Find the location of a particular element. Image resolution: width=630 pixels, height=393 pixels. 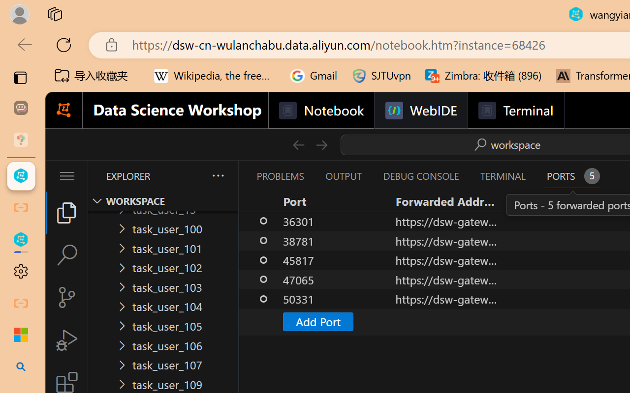

wangyian_dsw - DSW is located at coordinates (21, 176).